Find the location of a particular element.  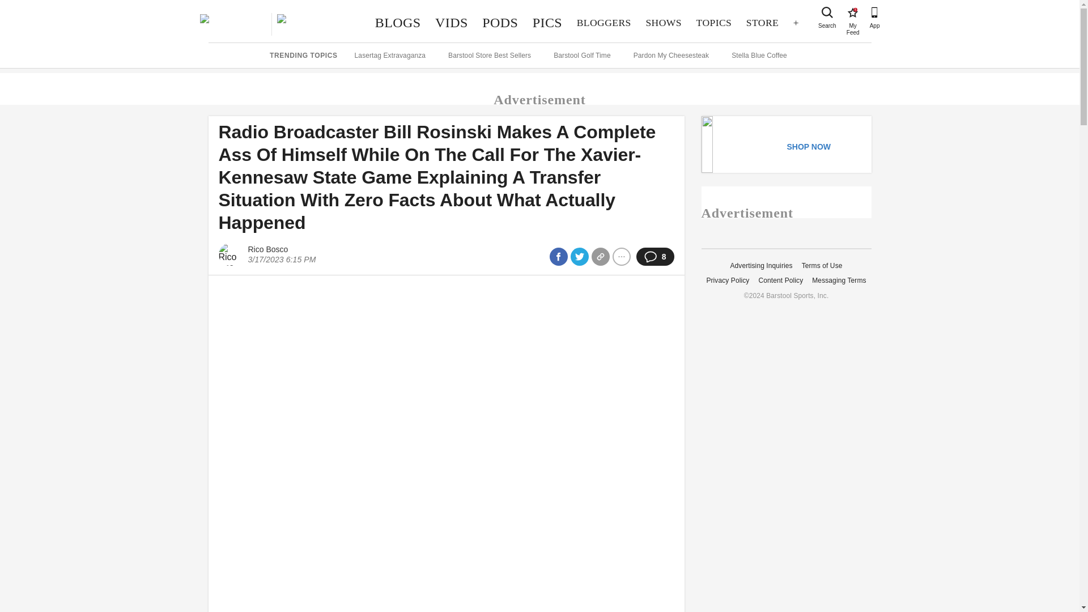

PICS is located at coordinates (547, 23).